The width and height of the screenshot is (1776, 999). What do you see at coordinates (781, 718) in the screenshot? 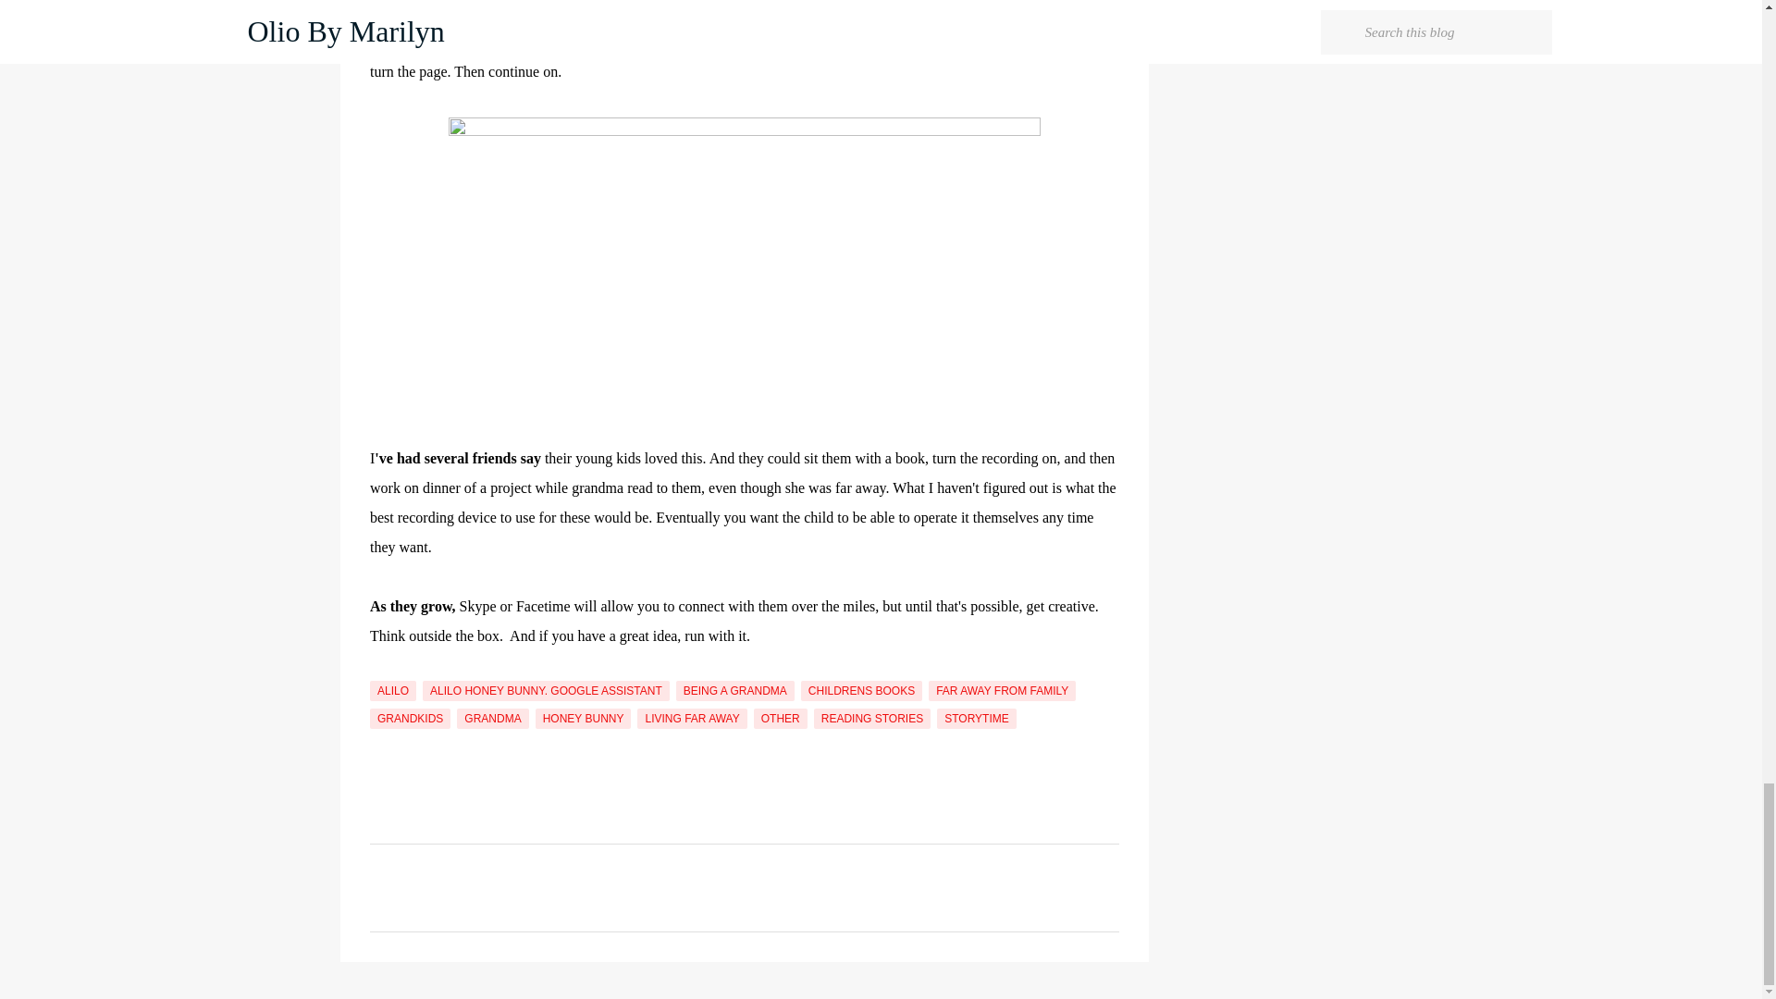
I see `OTHER` at bounding box center [781, 718].